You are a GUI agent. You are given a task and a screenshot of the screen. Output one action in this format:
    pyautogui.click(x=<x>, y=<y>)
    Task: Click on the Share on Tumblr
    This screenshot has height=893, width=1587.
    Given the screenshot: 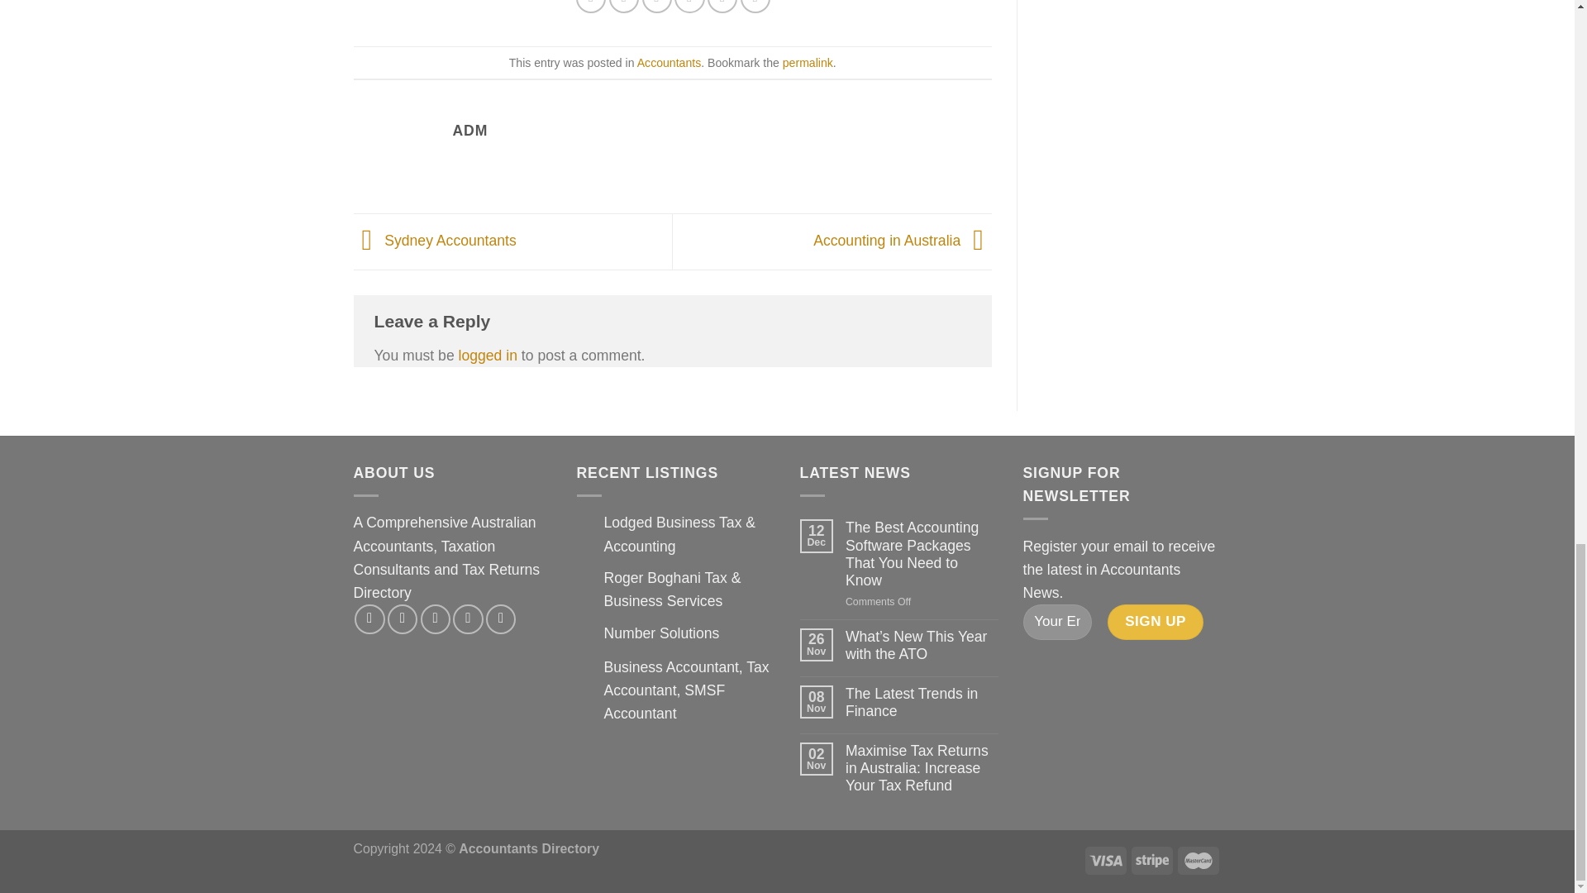 What is the action you would take?
    pyautogui.click(x=755, y=7)
    